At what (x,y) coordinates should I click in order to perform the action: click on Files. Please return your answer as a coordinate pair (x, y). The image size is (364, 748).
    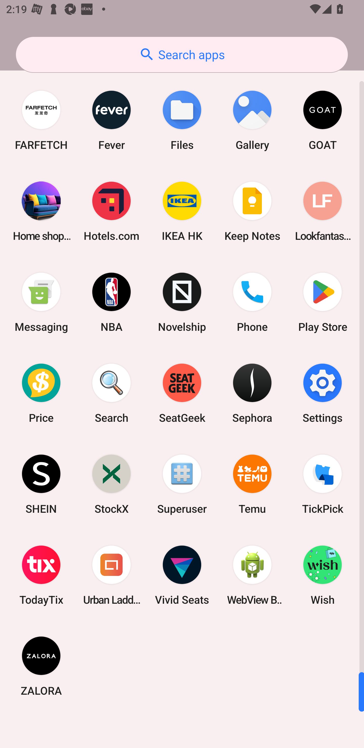
    Looking at the image, I should click on (182, 120).